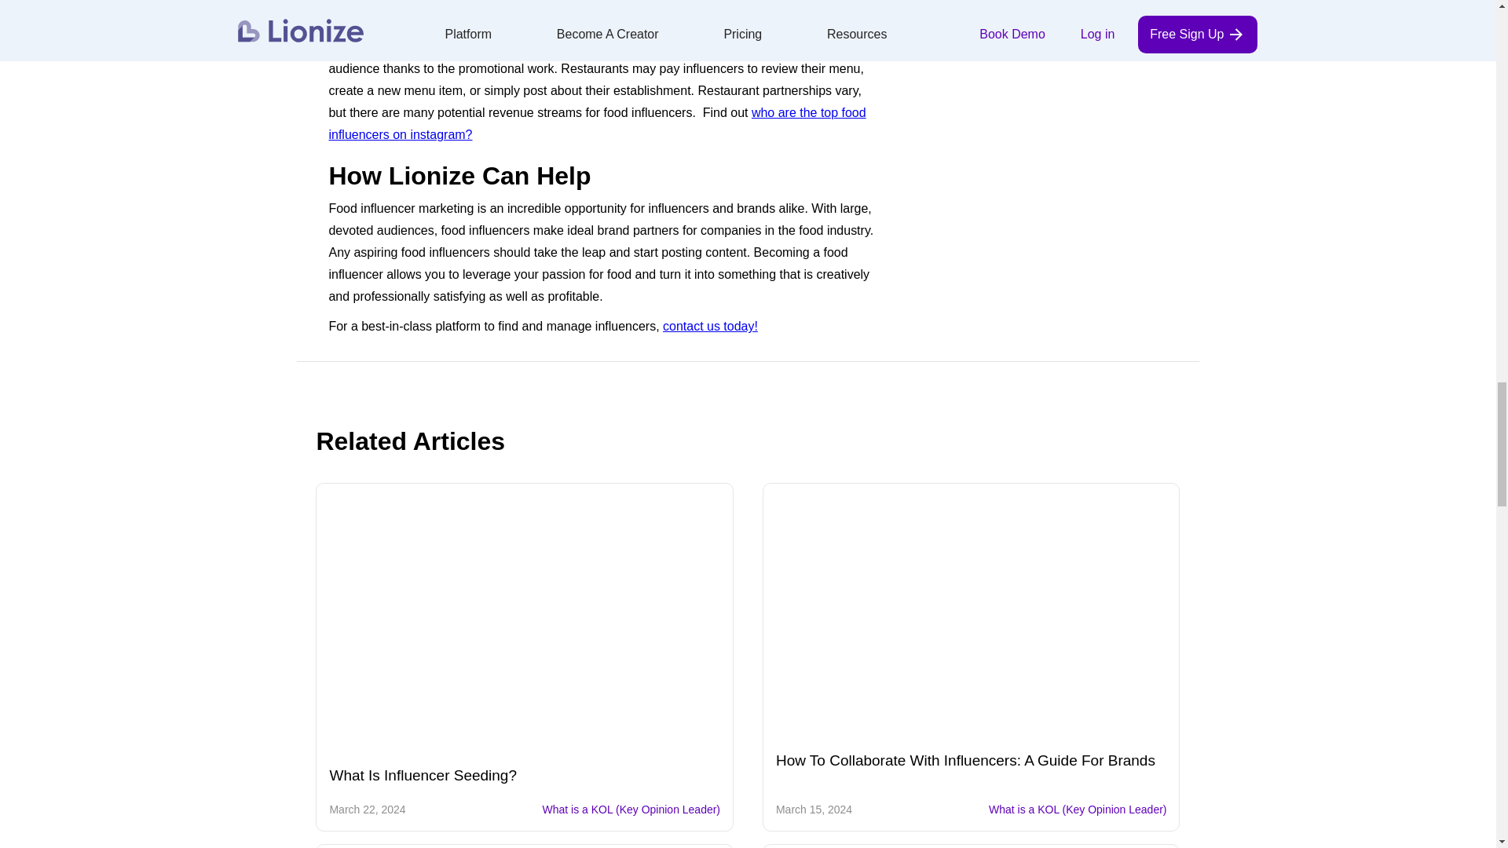 Image resolution: width=1508 pixels, height=848 pixels. Describe the element at coordinates (525, 627) in the screenshot. I see `What Is Influencer Seeding?` at that location.